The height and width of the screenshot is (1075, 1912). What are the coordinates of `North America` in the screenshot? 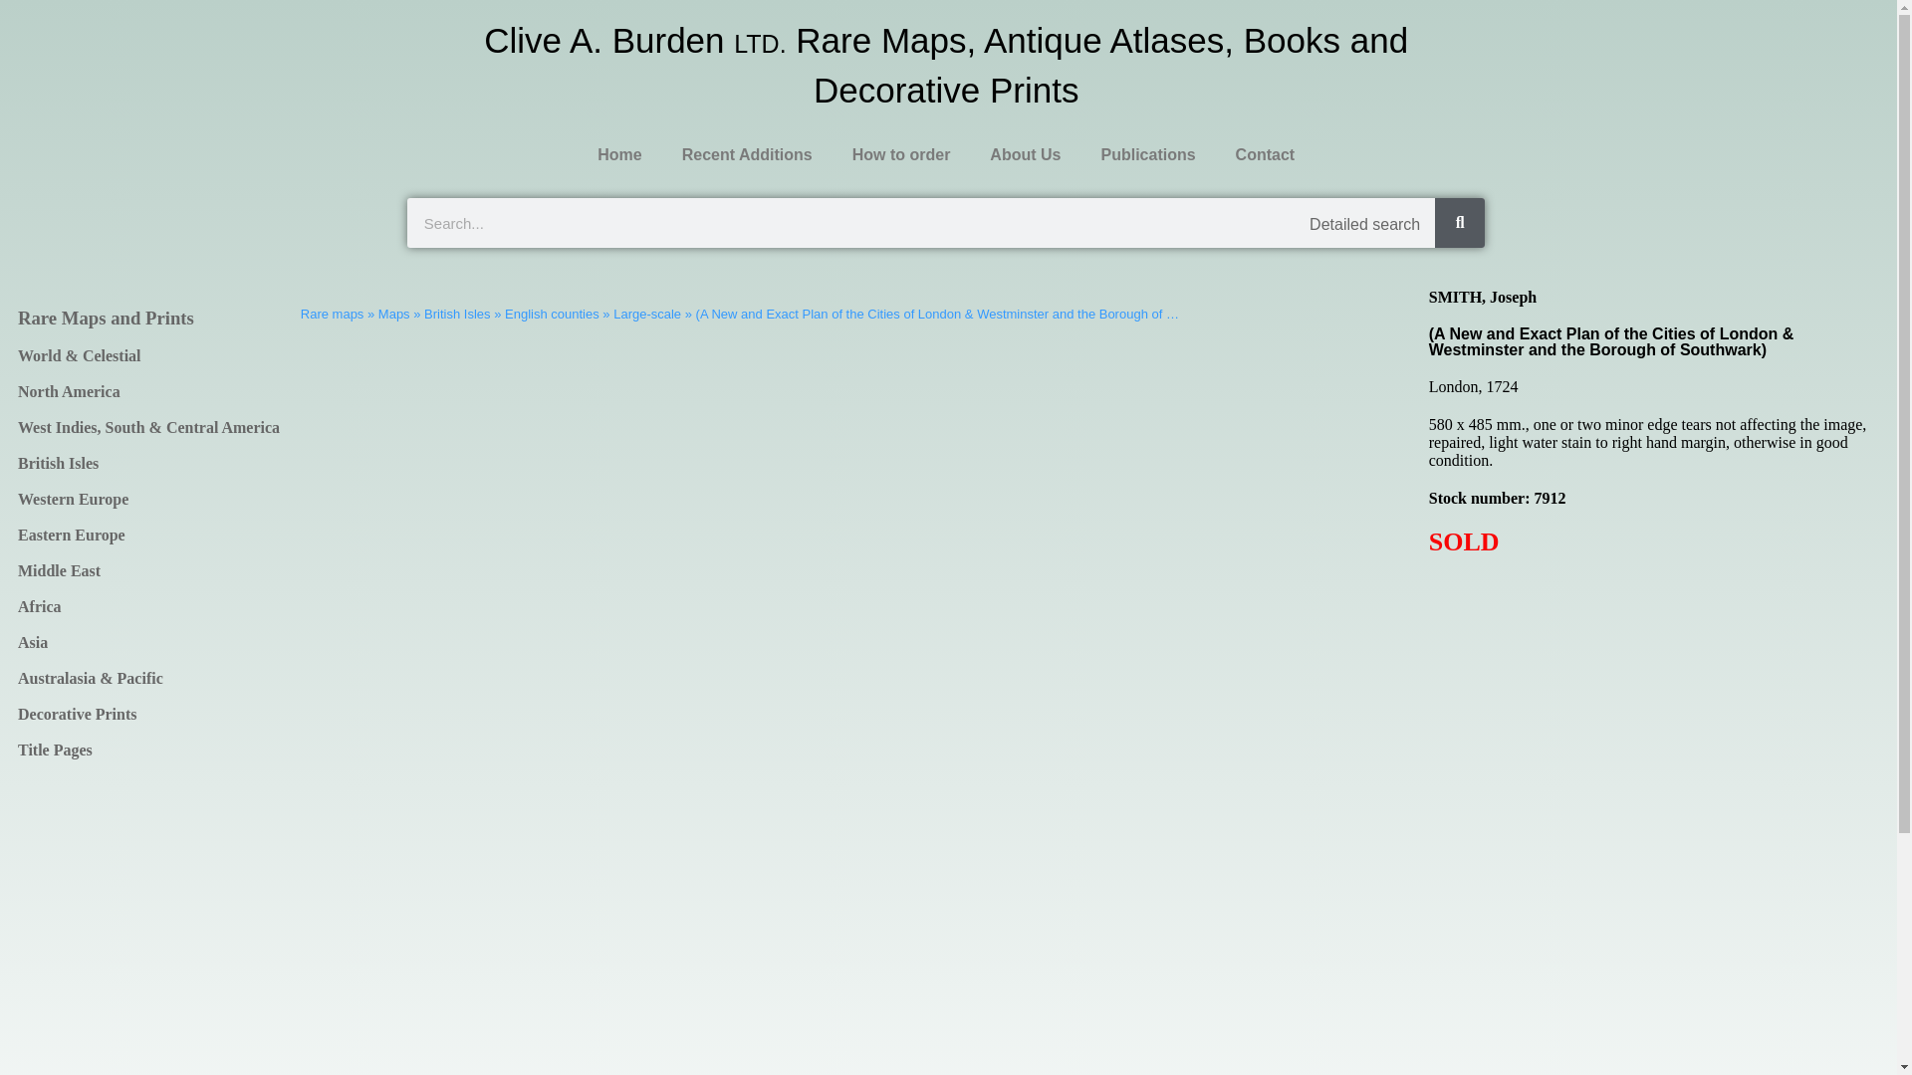 It's located at (149, 391).